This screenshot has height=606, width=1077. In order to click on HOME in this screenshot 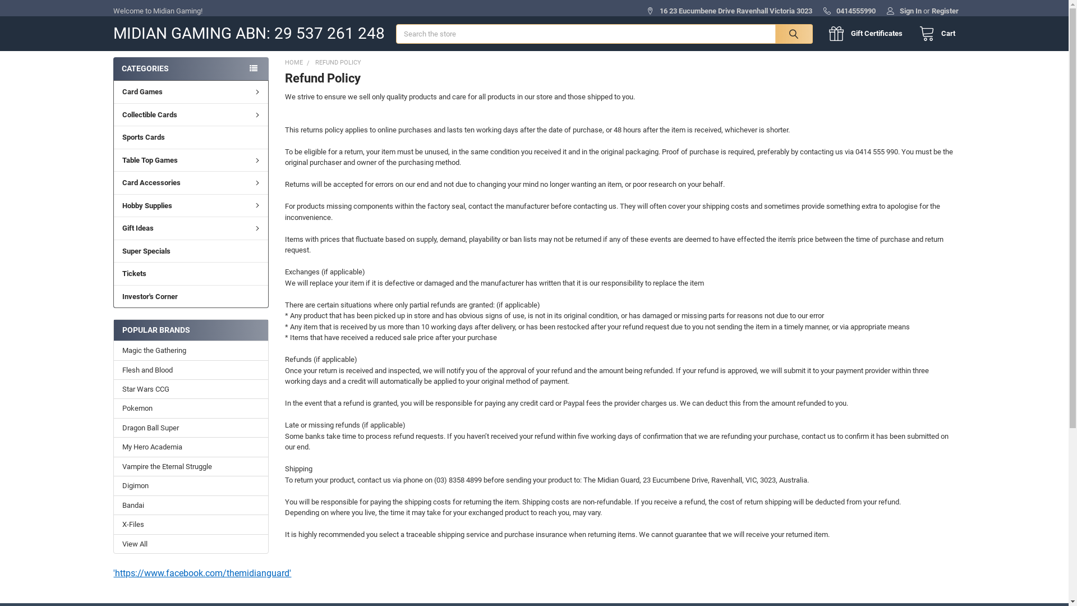, I will do `click(294, 63)`.